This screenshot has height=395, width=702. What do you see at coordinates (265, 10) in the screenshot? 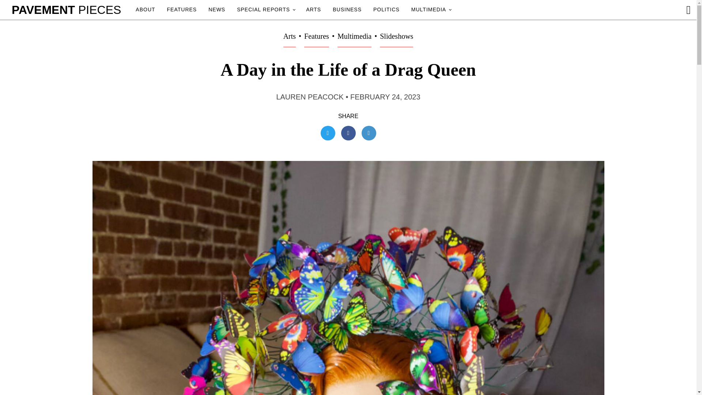
I see `SPECIAL REPORTS` at bounding box center [265, 10].